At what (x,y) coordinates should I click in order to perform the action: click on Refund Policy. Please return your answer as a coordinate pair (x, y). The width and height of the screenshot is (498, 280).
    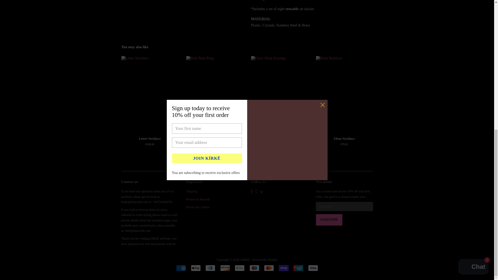
    Looking at the image, I should click on (198, 199).